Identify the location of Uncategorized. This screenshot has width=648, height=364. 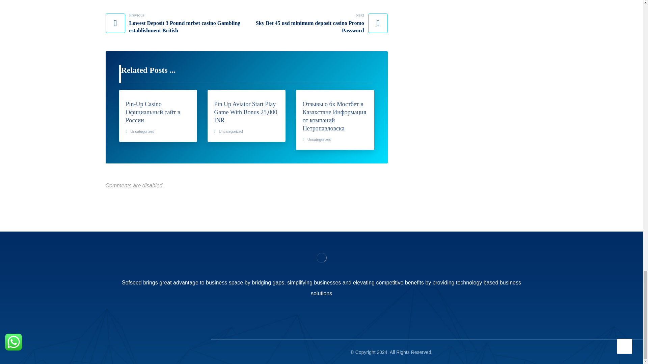
(142, 131).